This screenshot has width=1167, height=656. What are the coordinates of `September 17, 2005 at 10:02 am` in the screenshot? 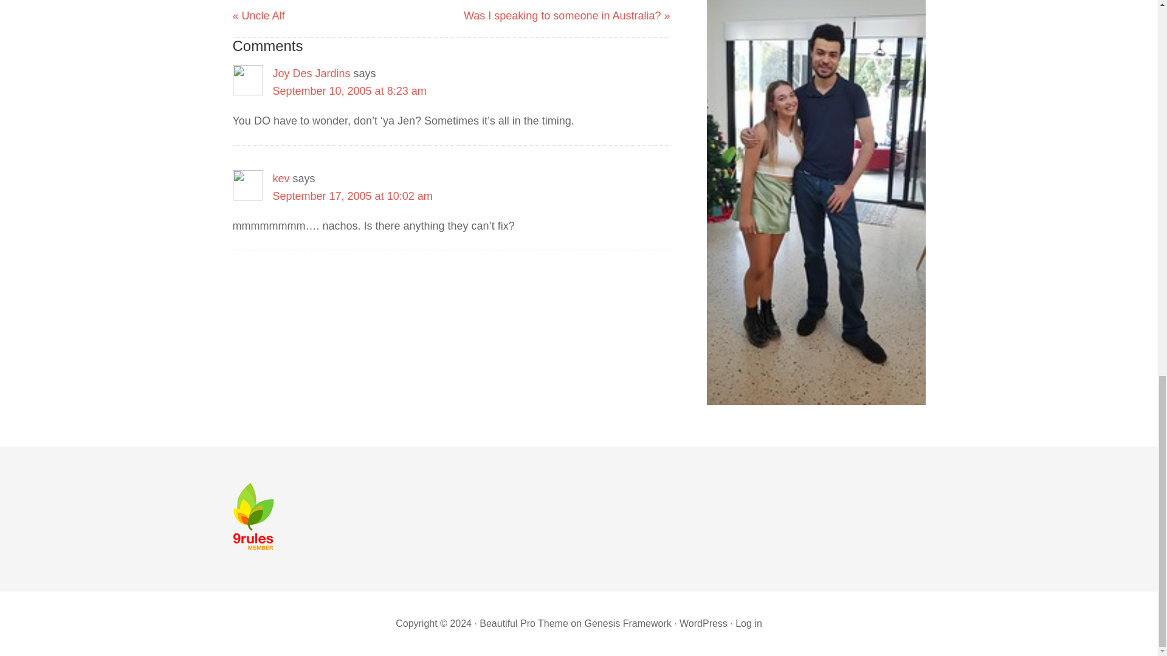 It's located at (351, 196).